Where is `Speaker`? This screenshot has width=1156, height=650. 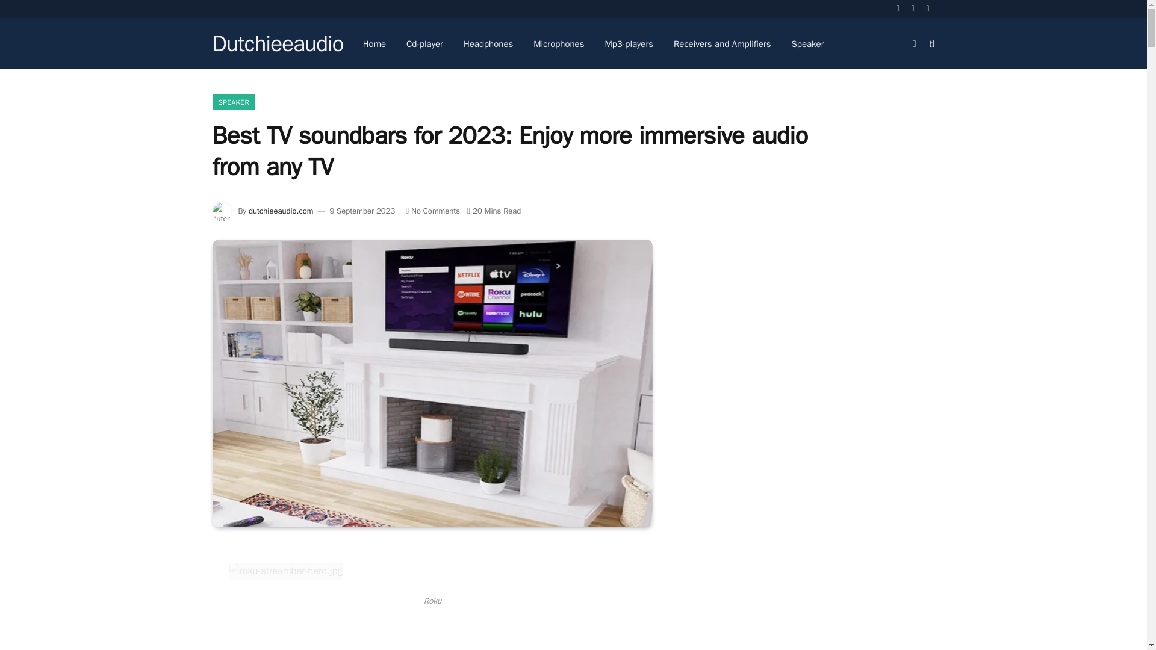 Speaker is located at coordinates (808, 43).